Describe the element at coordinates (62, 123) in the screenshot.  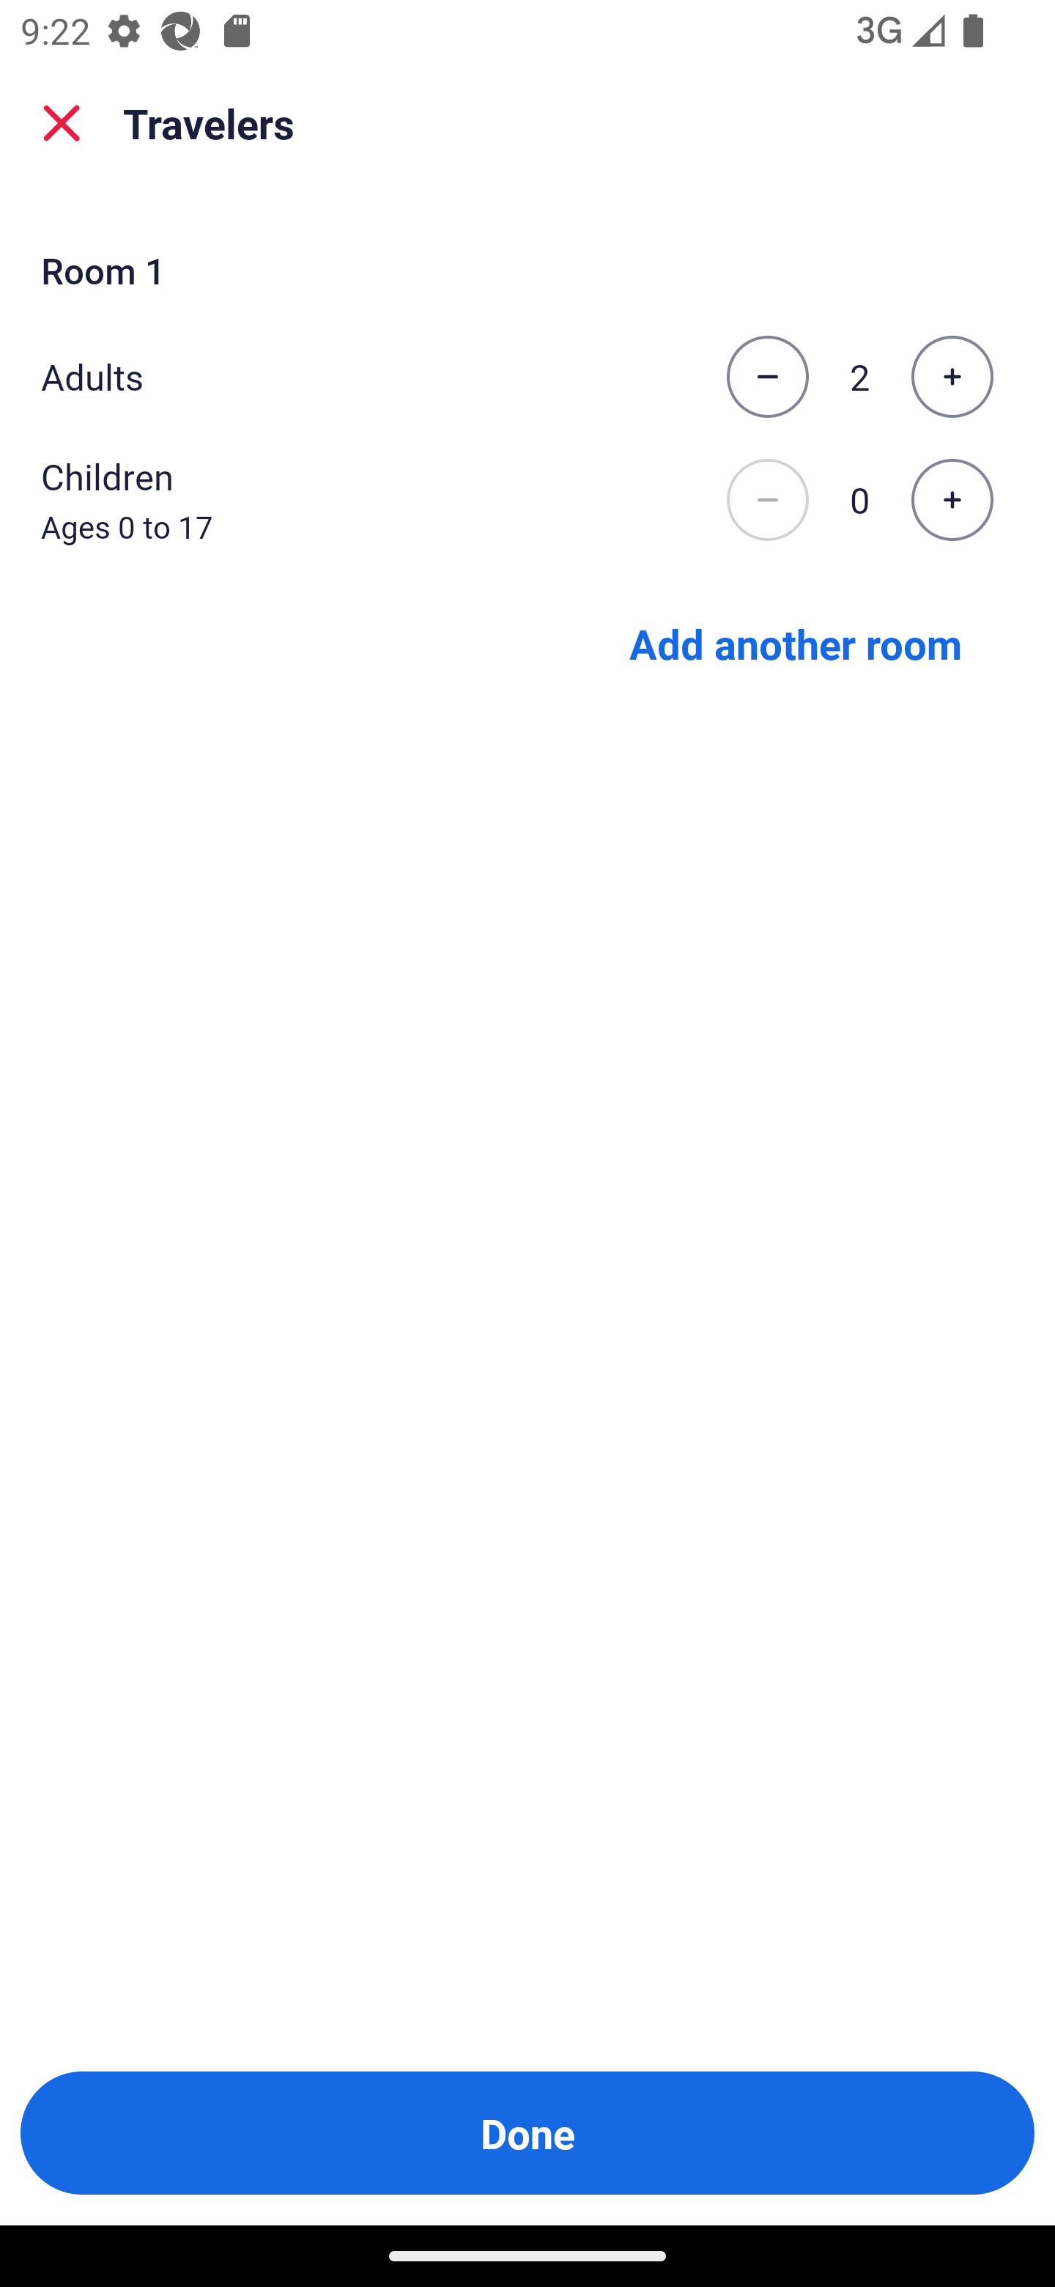
I see `close` at that location.